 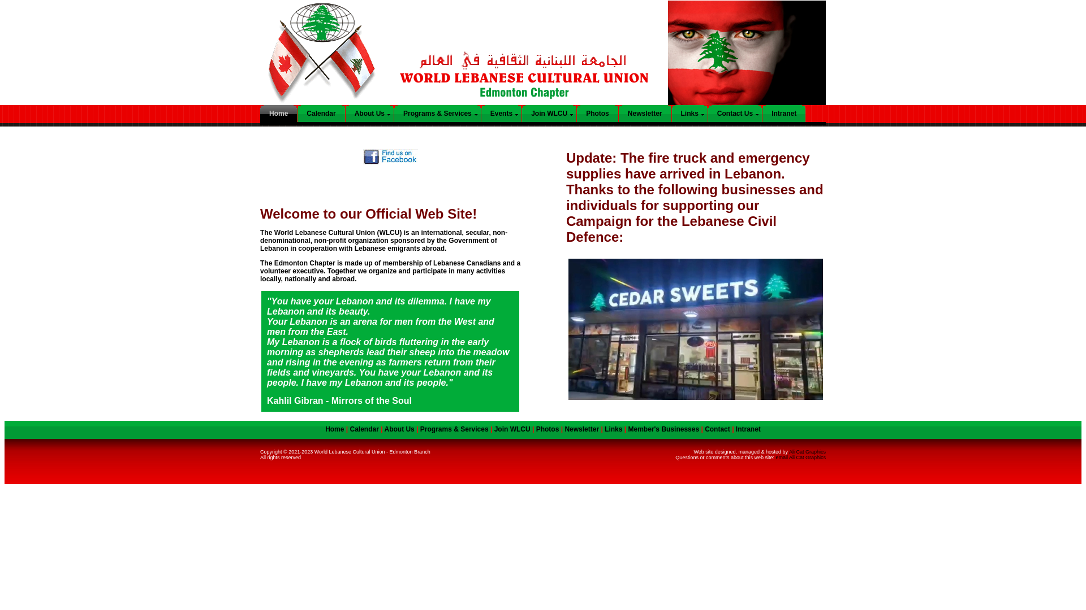 What do you see at coordinates (512, 429) in the screenshot?
I see `Join WLCU` at bounding box center [512, 429].